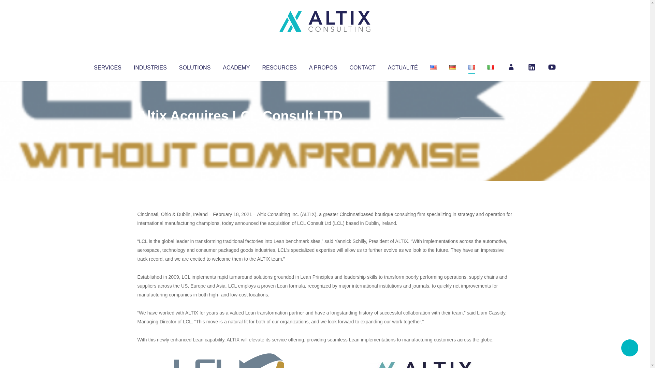  What do you see at coordinates (150, 66) in the screenshot?
I see `INDUSTRIES` at bounding box center [150, 66].